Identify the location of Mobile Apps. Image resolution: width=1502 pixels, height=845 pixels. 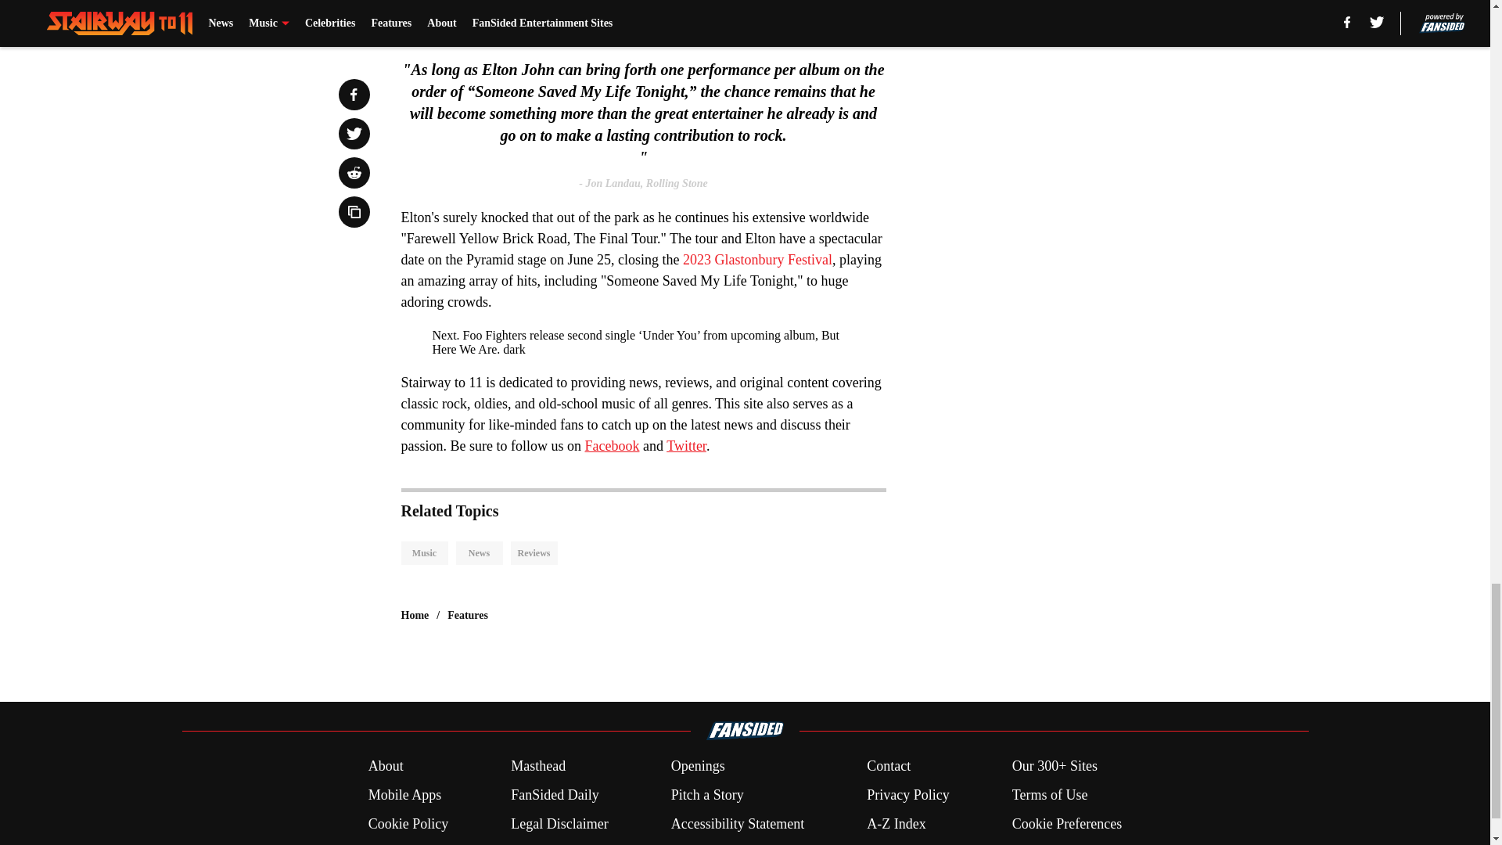
(404, 795).